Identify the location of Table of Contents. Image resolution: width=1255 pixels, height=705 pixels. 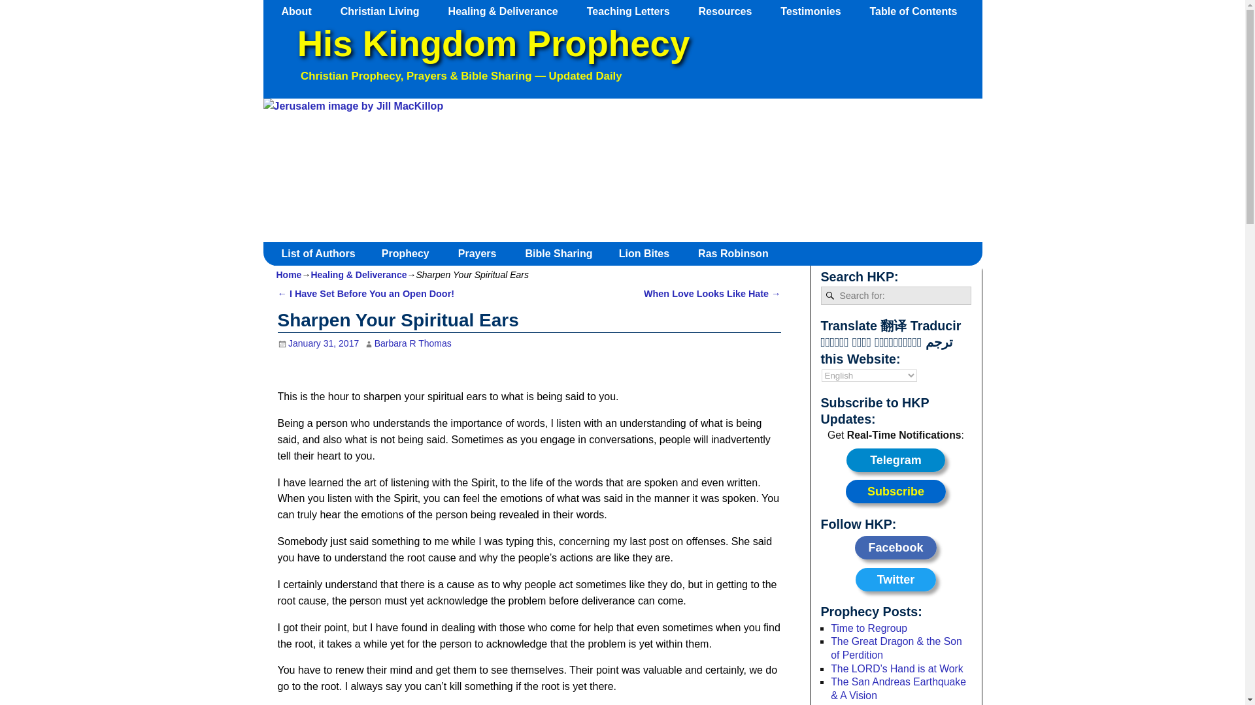
(919, 11).